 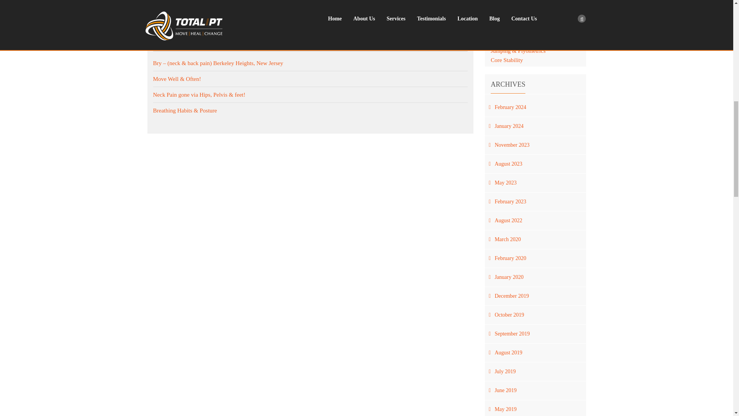 What do you see at coordinates (440, 7) in the screenshot?
I see `Share on Linkedin` at bounding box center [440, 7].